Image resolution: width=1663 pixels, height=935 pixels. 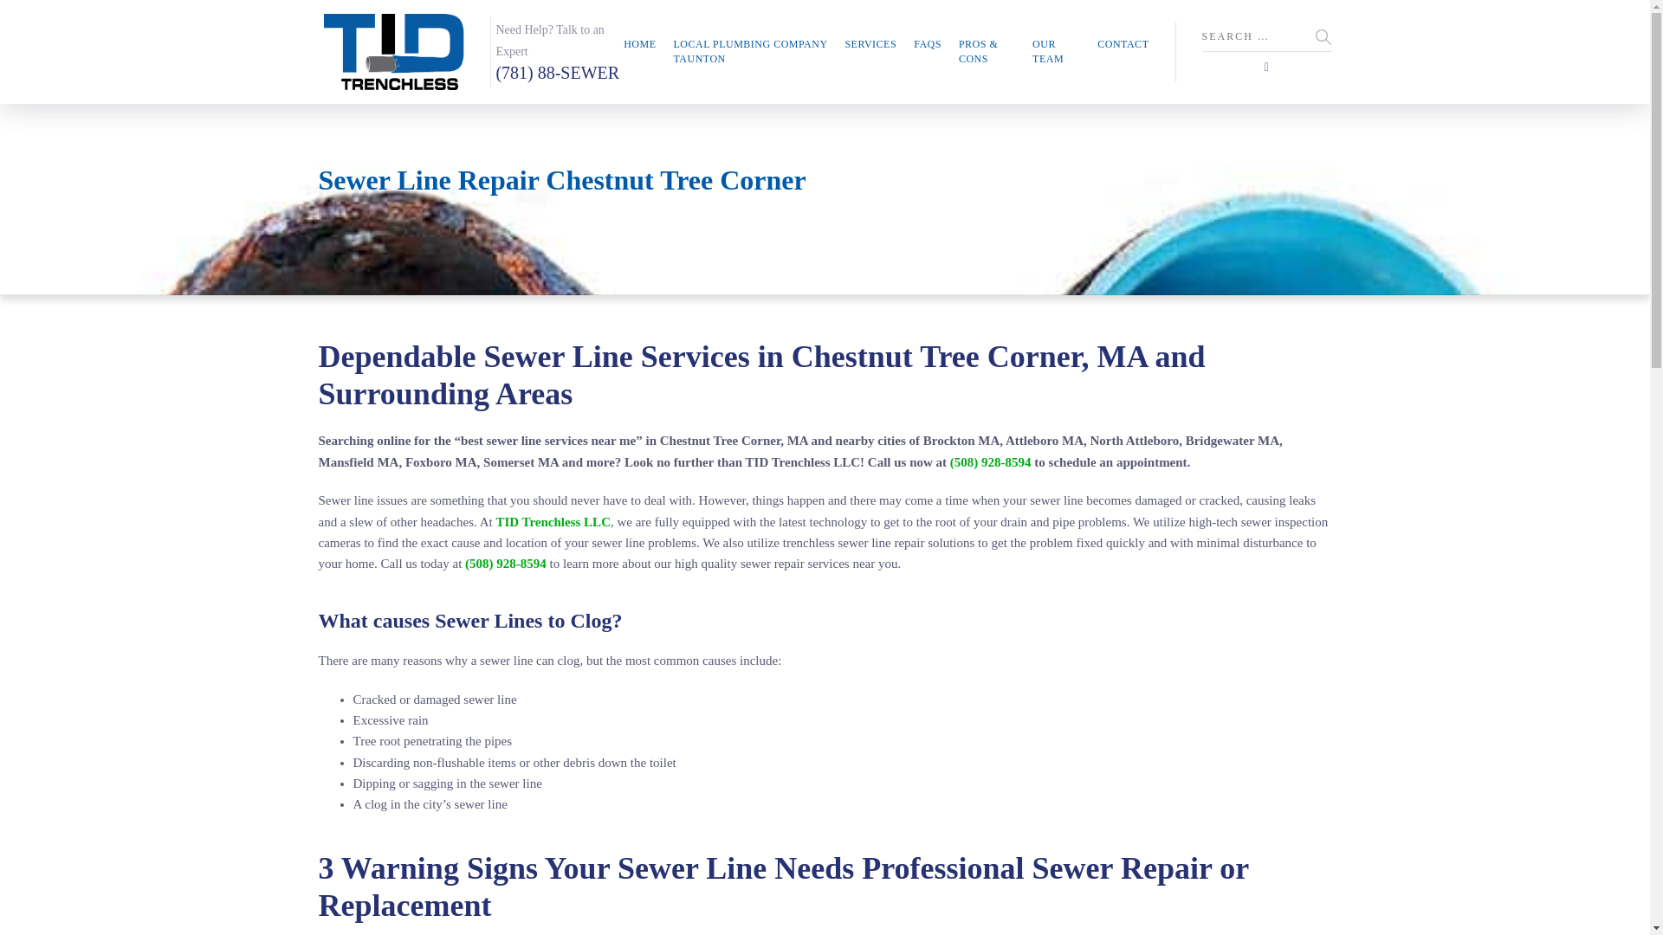 I want to click on Search, so click(x=1323, y=36).